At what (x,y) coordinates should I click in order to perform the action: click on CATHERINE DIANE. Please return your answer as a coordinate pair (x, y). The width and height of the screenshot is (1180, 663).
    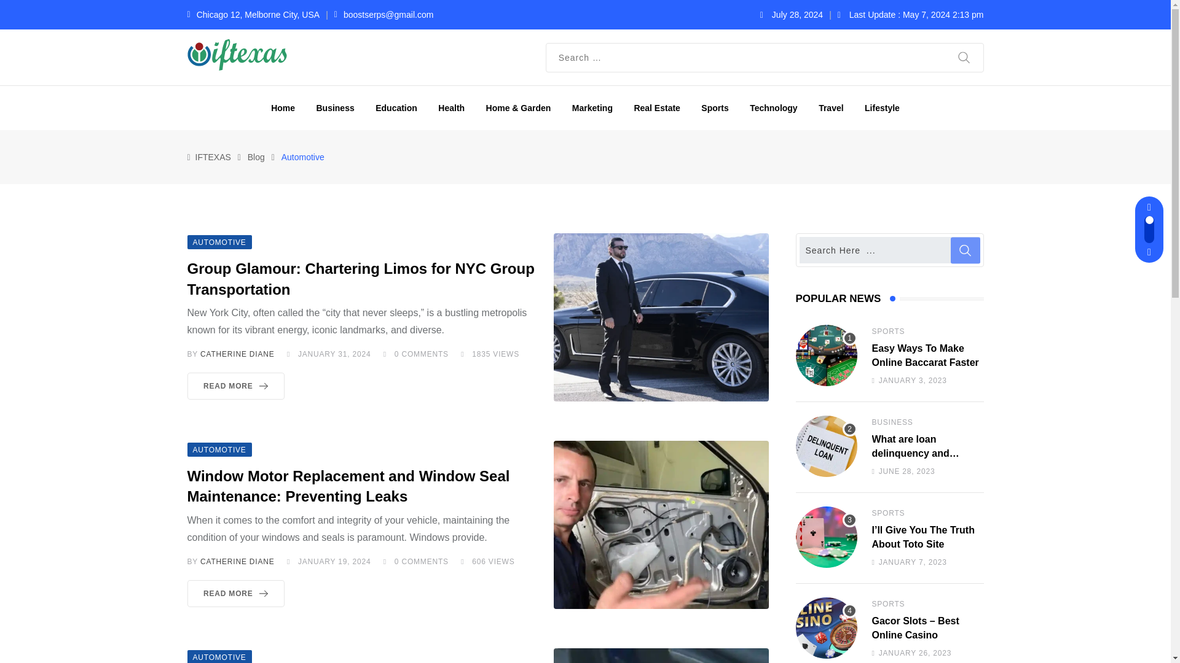
    Looking at the image, I should click on (237, 354).